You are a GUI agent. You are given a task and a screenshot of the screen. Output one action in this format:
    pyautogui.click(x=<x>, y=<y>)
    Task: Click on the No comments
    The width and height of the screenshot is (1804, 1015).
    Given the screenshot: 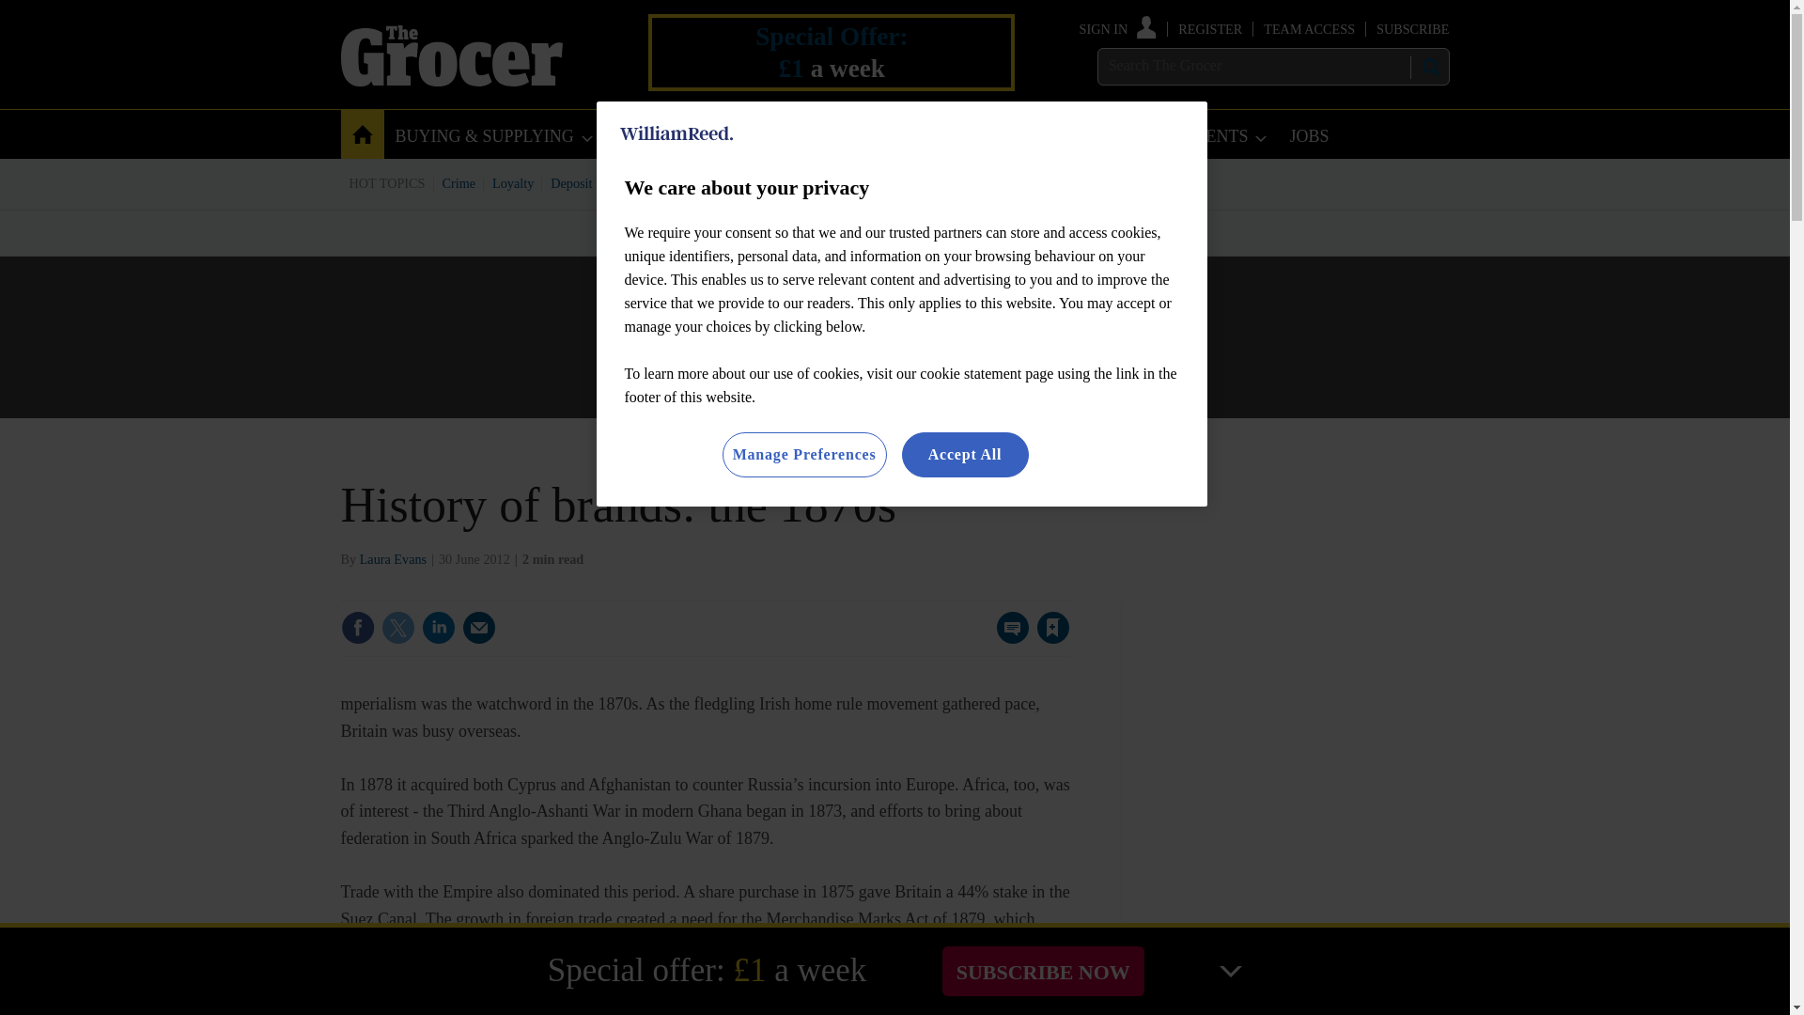 What is the action you would take?
    pyautogui.click(x=1007, y=639)
    